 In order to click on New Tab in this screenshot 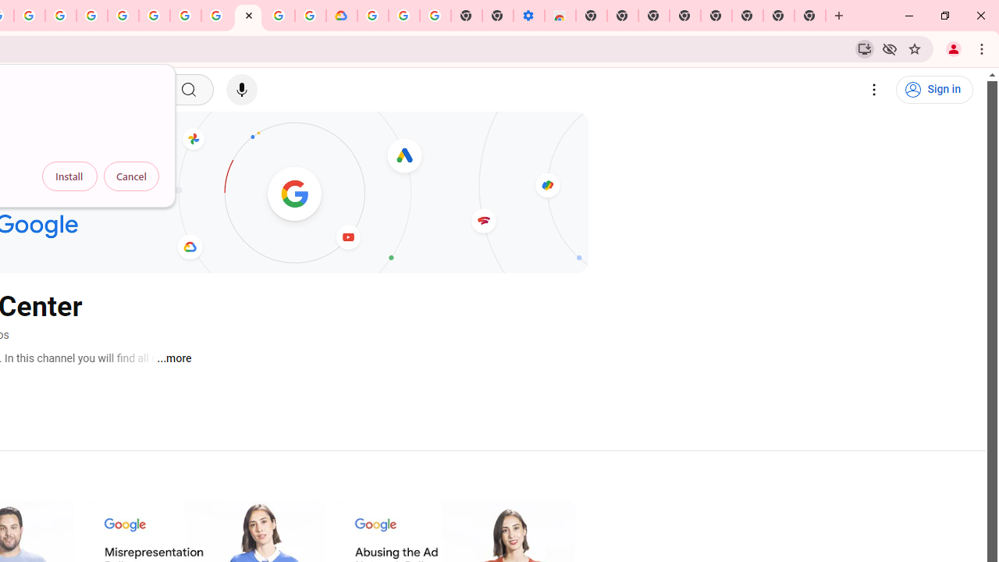, I will do `click(810, 16)`.